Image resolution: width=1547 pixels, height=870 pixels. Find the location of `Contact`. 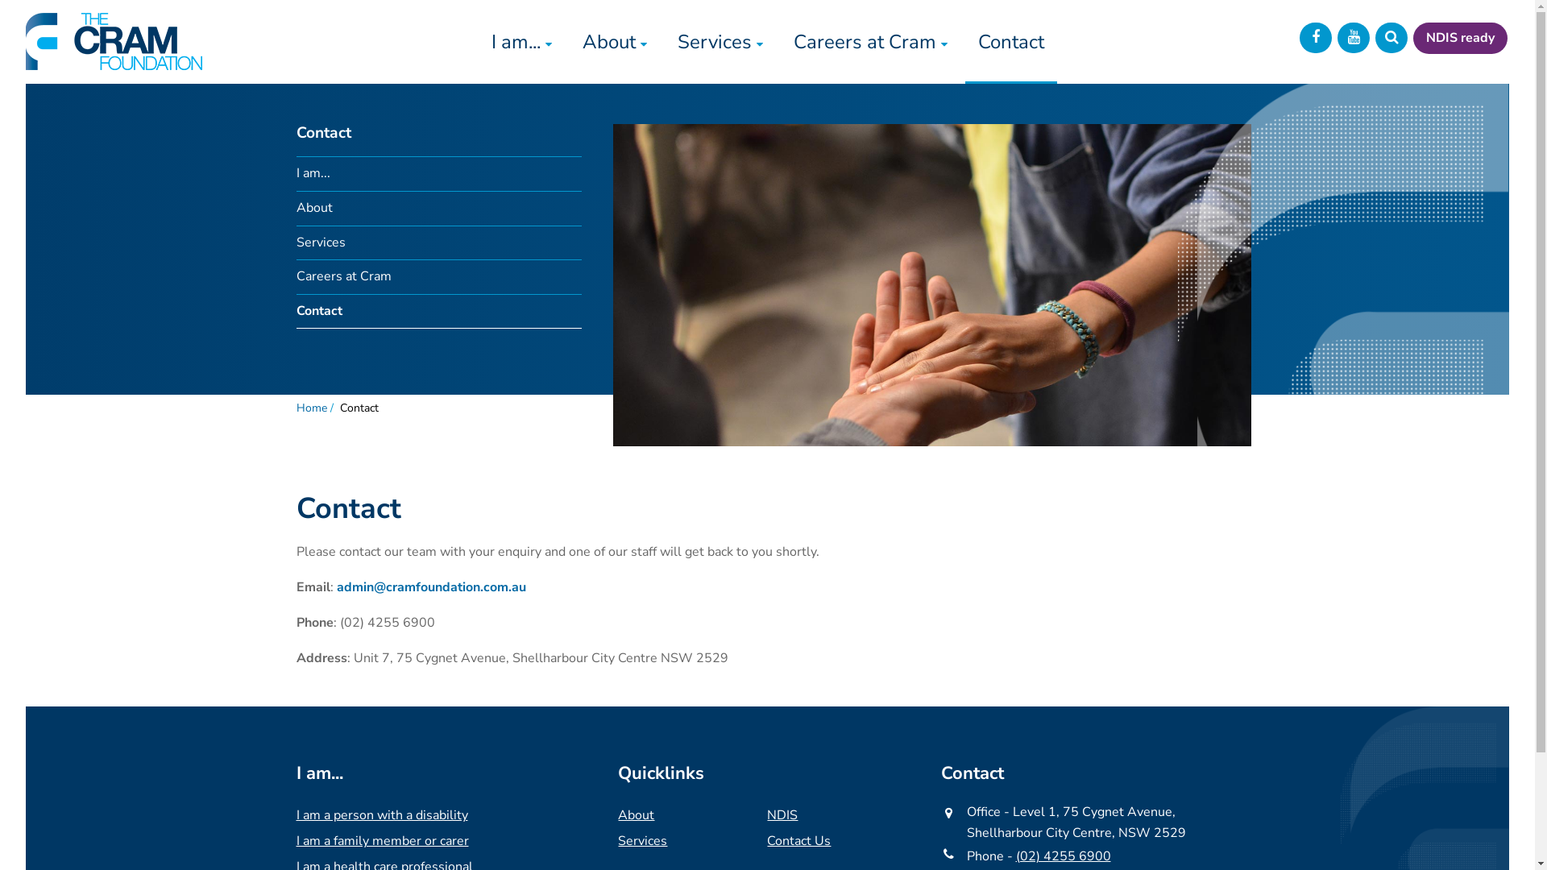

Contact is located at coordinates (439, 313).